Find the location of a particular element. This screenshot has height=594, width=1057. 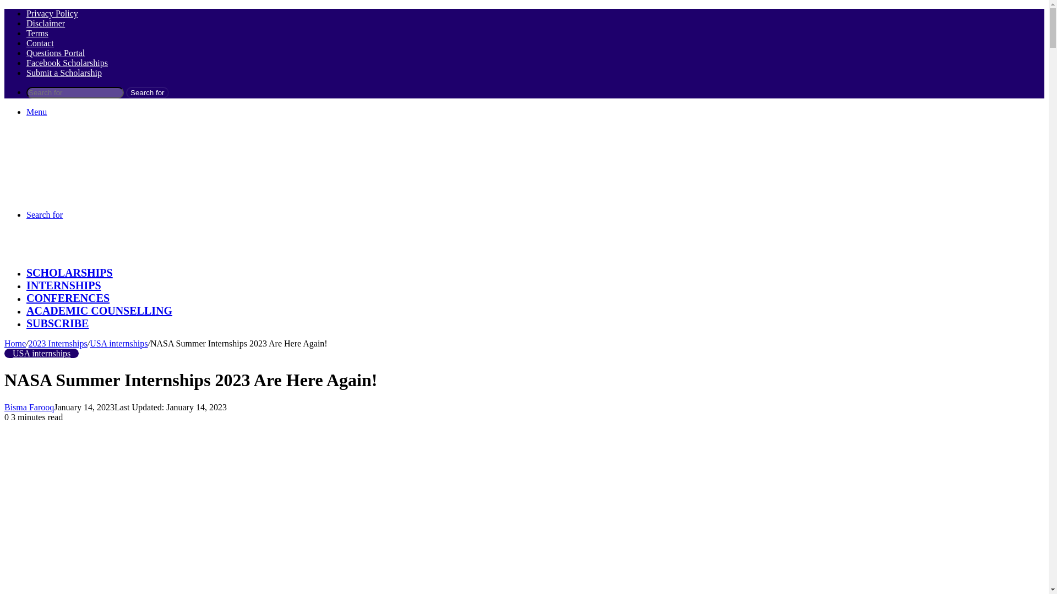

2023 Internships is located at coordinates (58, 343).